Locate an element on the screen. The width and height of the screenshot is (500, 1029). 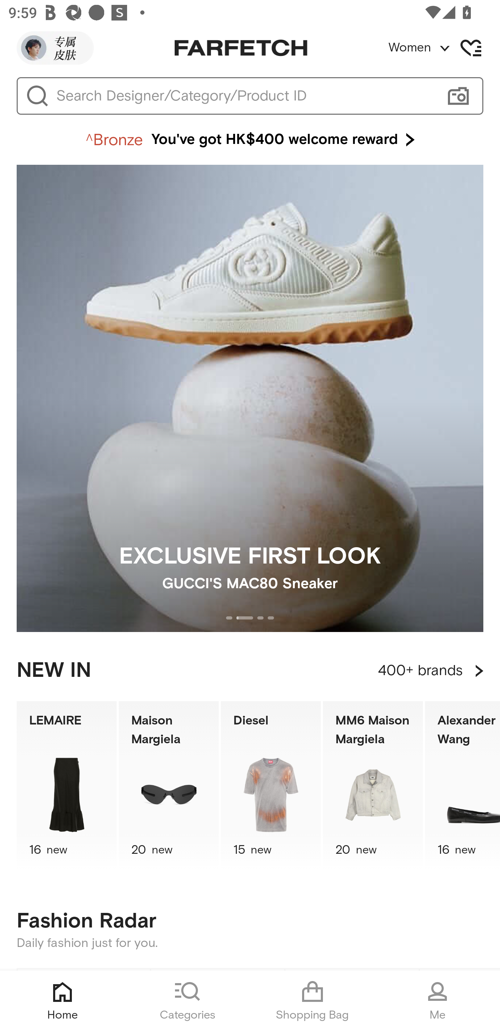
Me is located at coordinates (437, 1000).